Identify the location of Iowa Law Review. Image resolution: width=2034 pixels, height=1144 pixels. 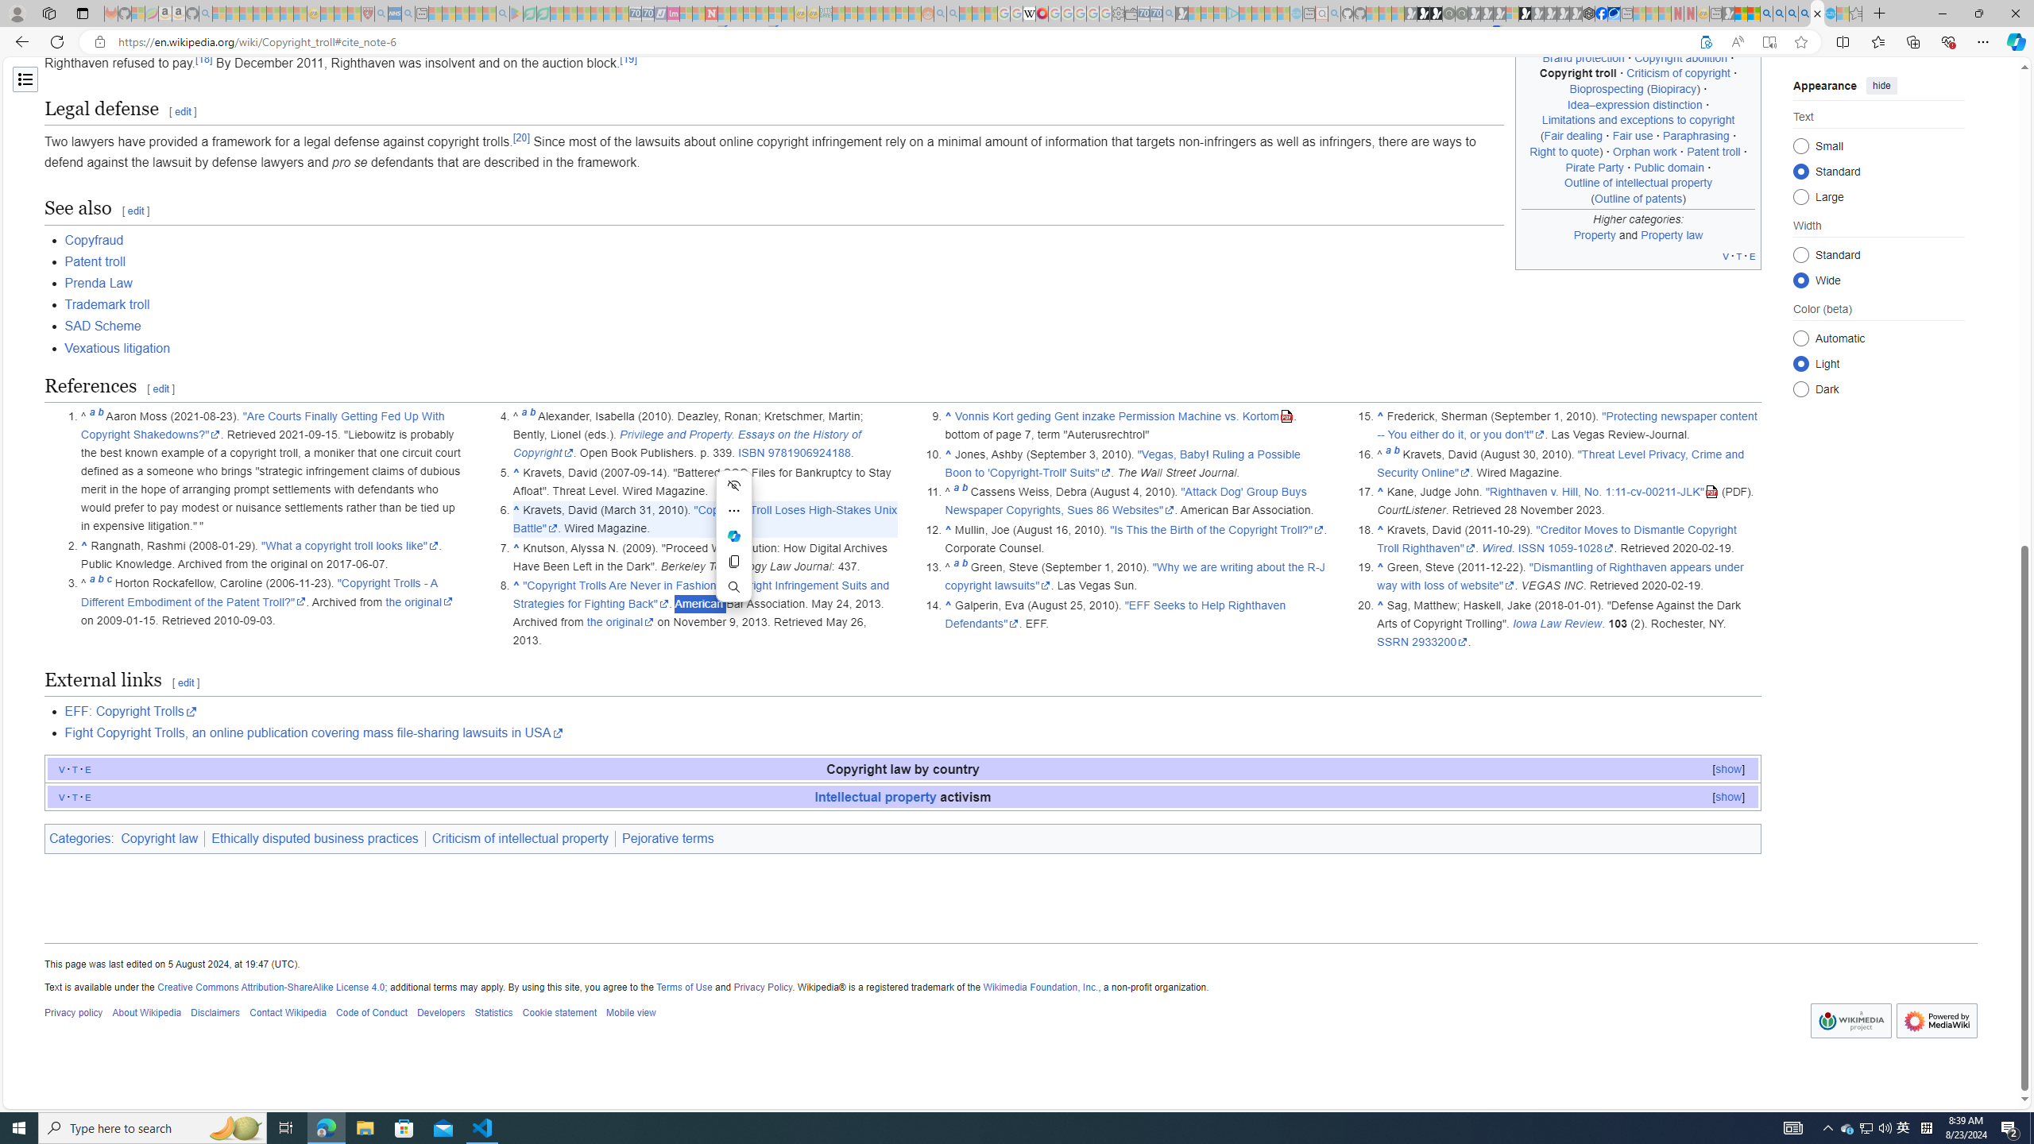
(1557, 623).